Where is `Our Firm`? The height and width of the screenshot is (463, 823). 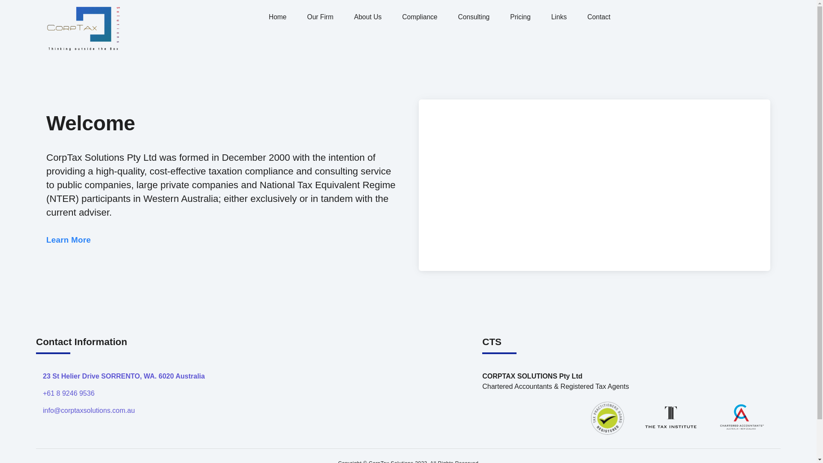 Our Firm is located at coordinates (321, 17).